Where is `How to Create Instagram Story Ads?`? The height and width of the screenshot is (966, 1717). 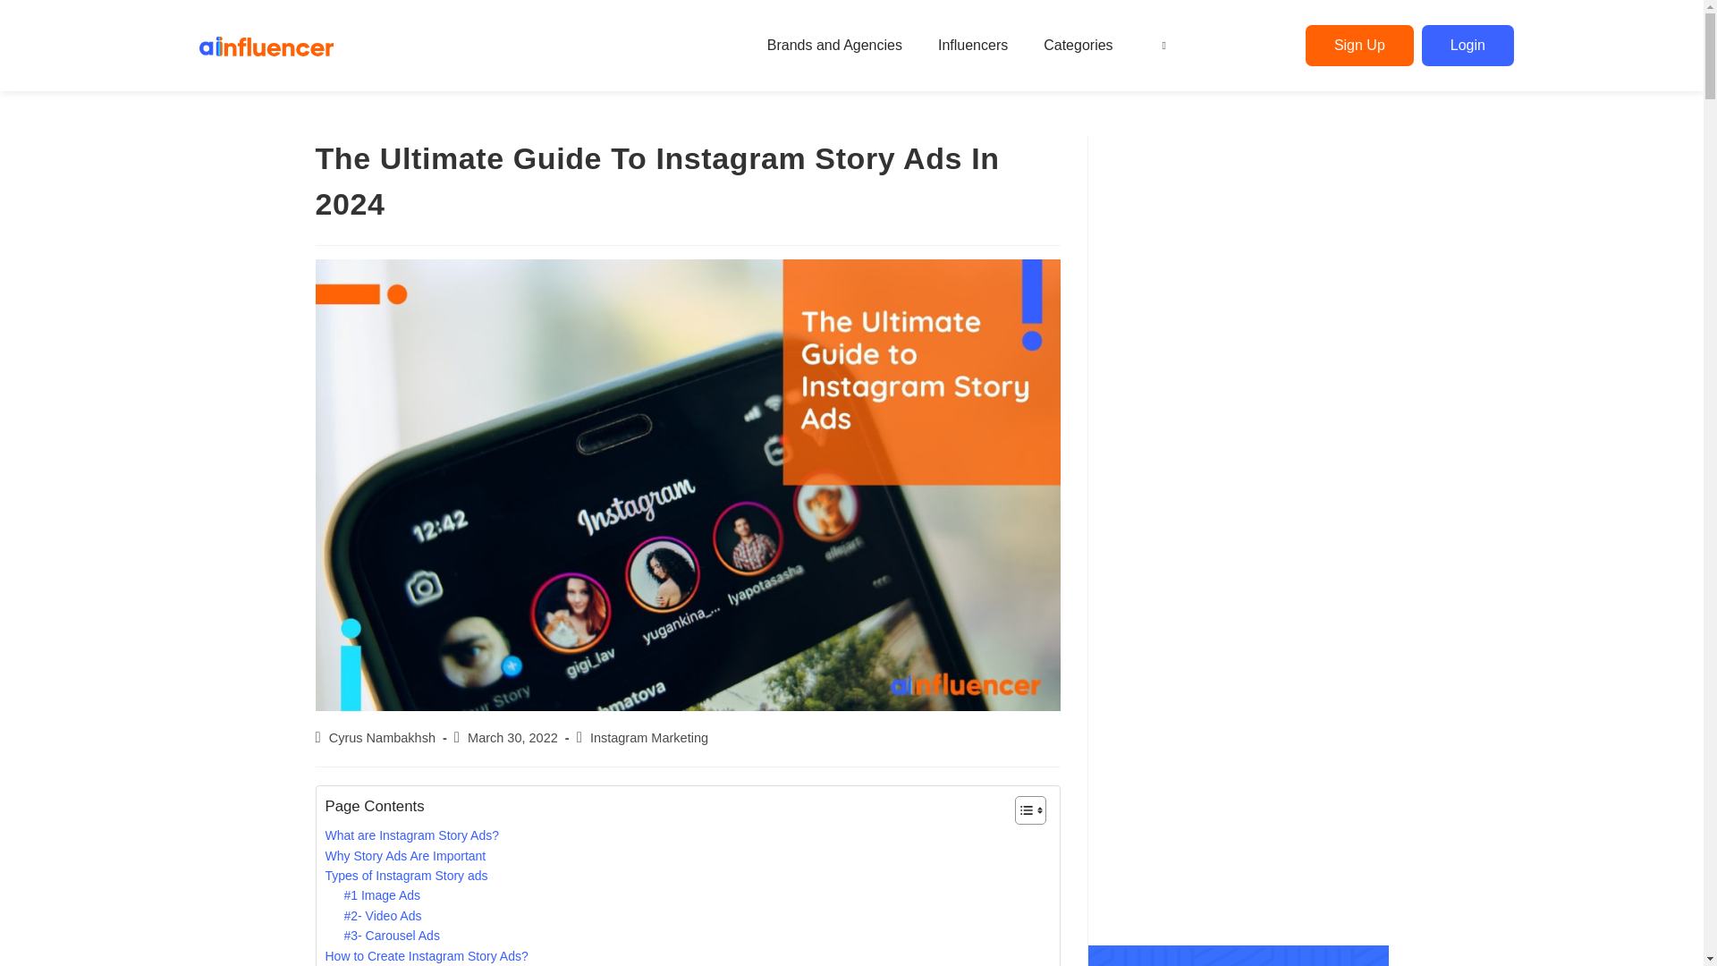
How to Create Instagram Story Ads? is located at coordinates (427, 956).